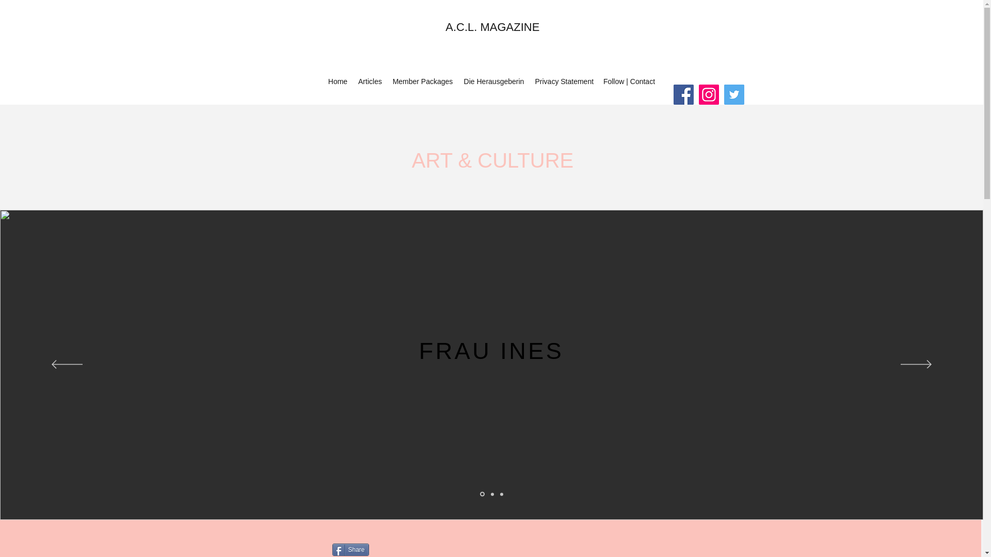  Describe the element at coordinates (370, 81) in the screenshot. I see `Articles` at that location.